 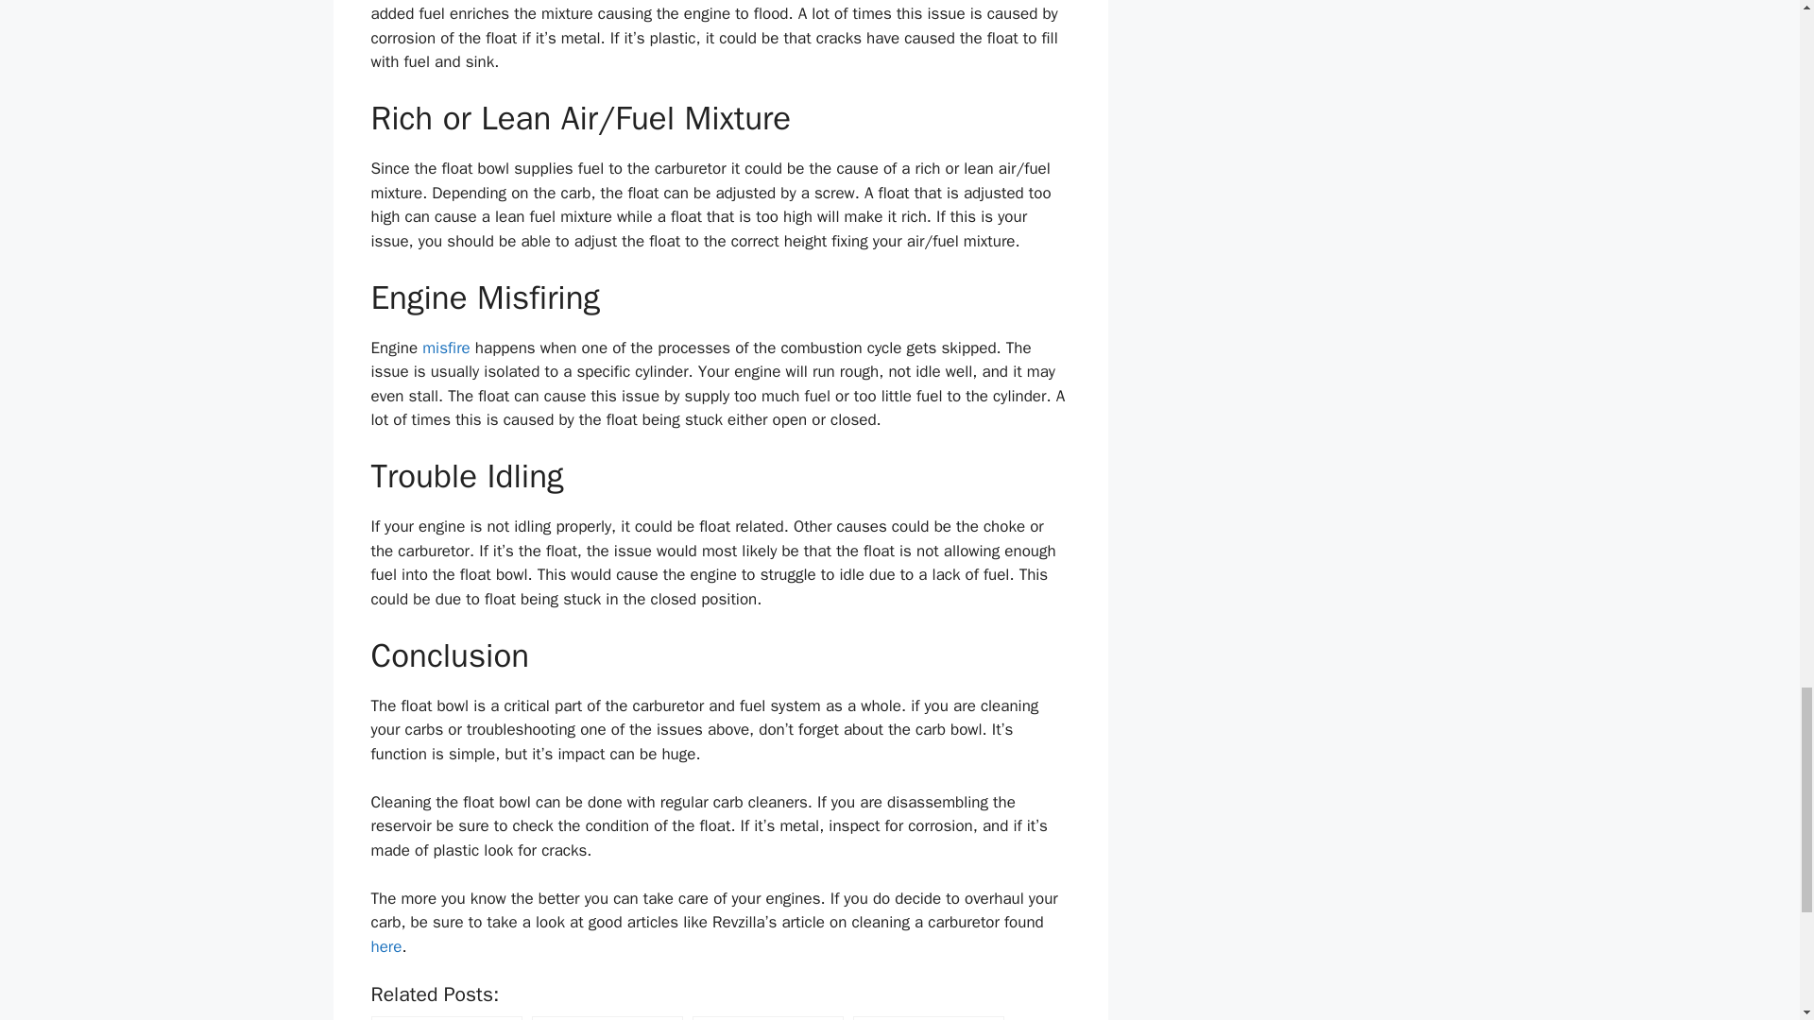 I want to click on Top 3 Motorcycle Phone Mounts, so click(x=767, y=1018).